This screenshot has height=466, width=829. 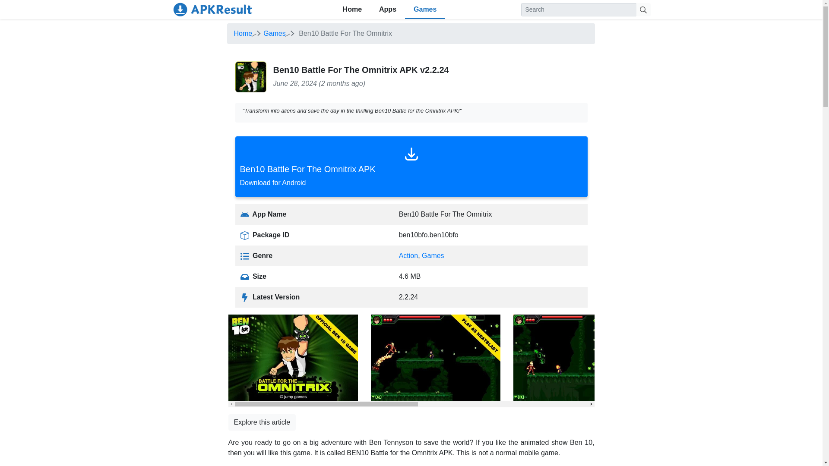 I want to click on Explore this article, so click(x=411, y=167).